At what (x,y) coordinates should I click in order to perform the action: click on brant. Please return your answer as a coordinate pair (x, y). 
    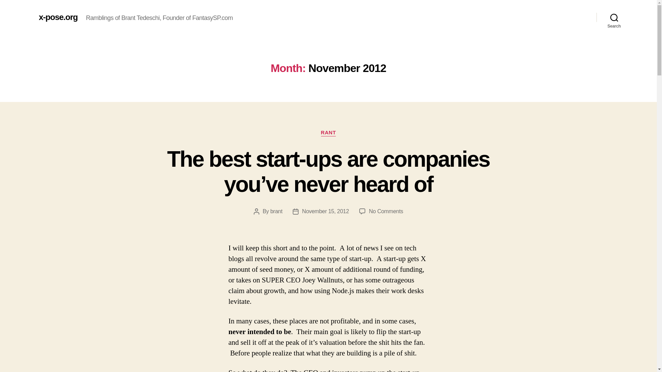
    Looking at the image, I should click on (276, 211).